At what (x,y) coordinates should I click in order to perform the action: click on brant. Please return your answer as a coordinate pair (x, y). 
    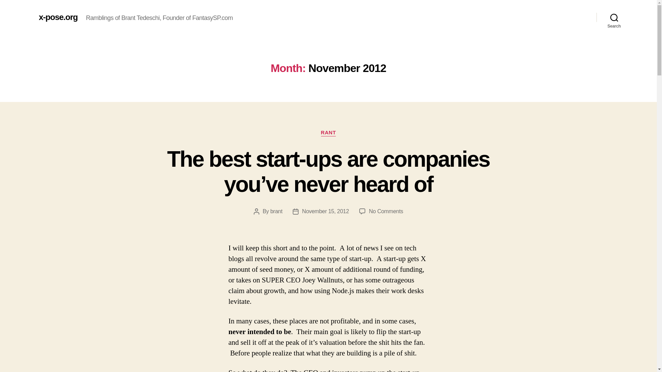
    Looking at the image, I should click on (276, 211).